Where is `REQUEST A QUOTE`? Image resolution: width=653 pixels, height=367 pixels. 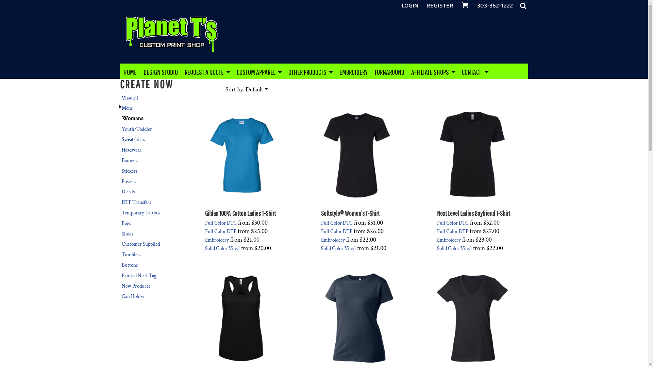
REQUEST A QUOTE is located at coordinates (207, 71).